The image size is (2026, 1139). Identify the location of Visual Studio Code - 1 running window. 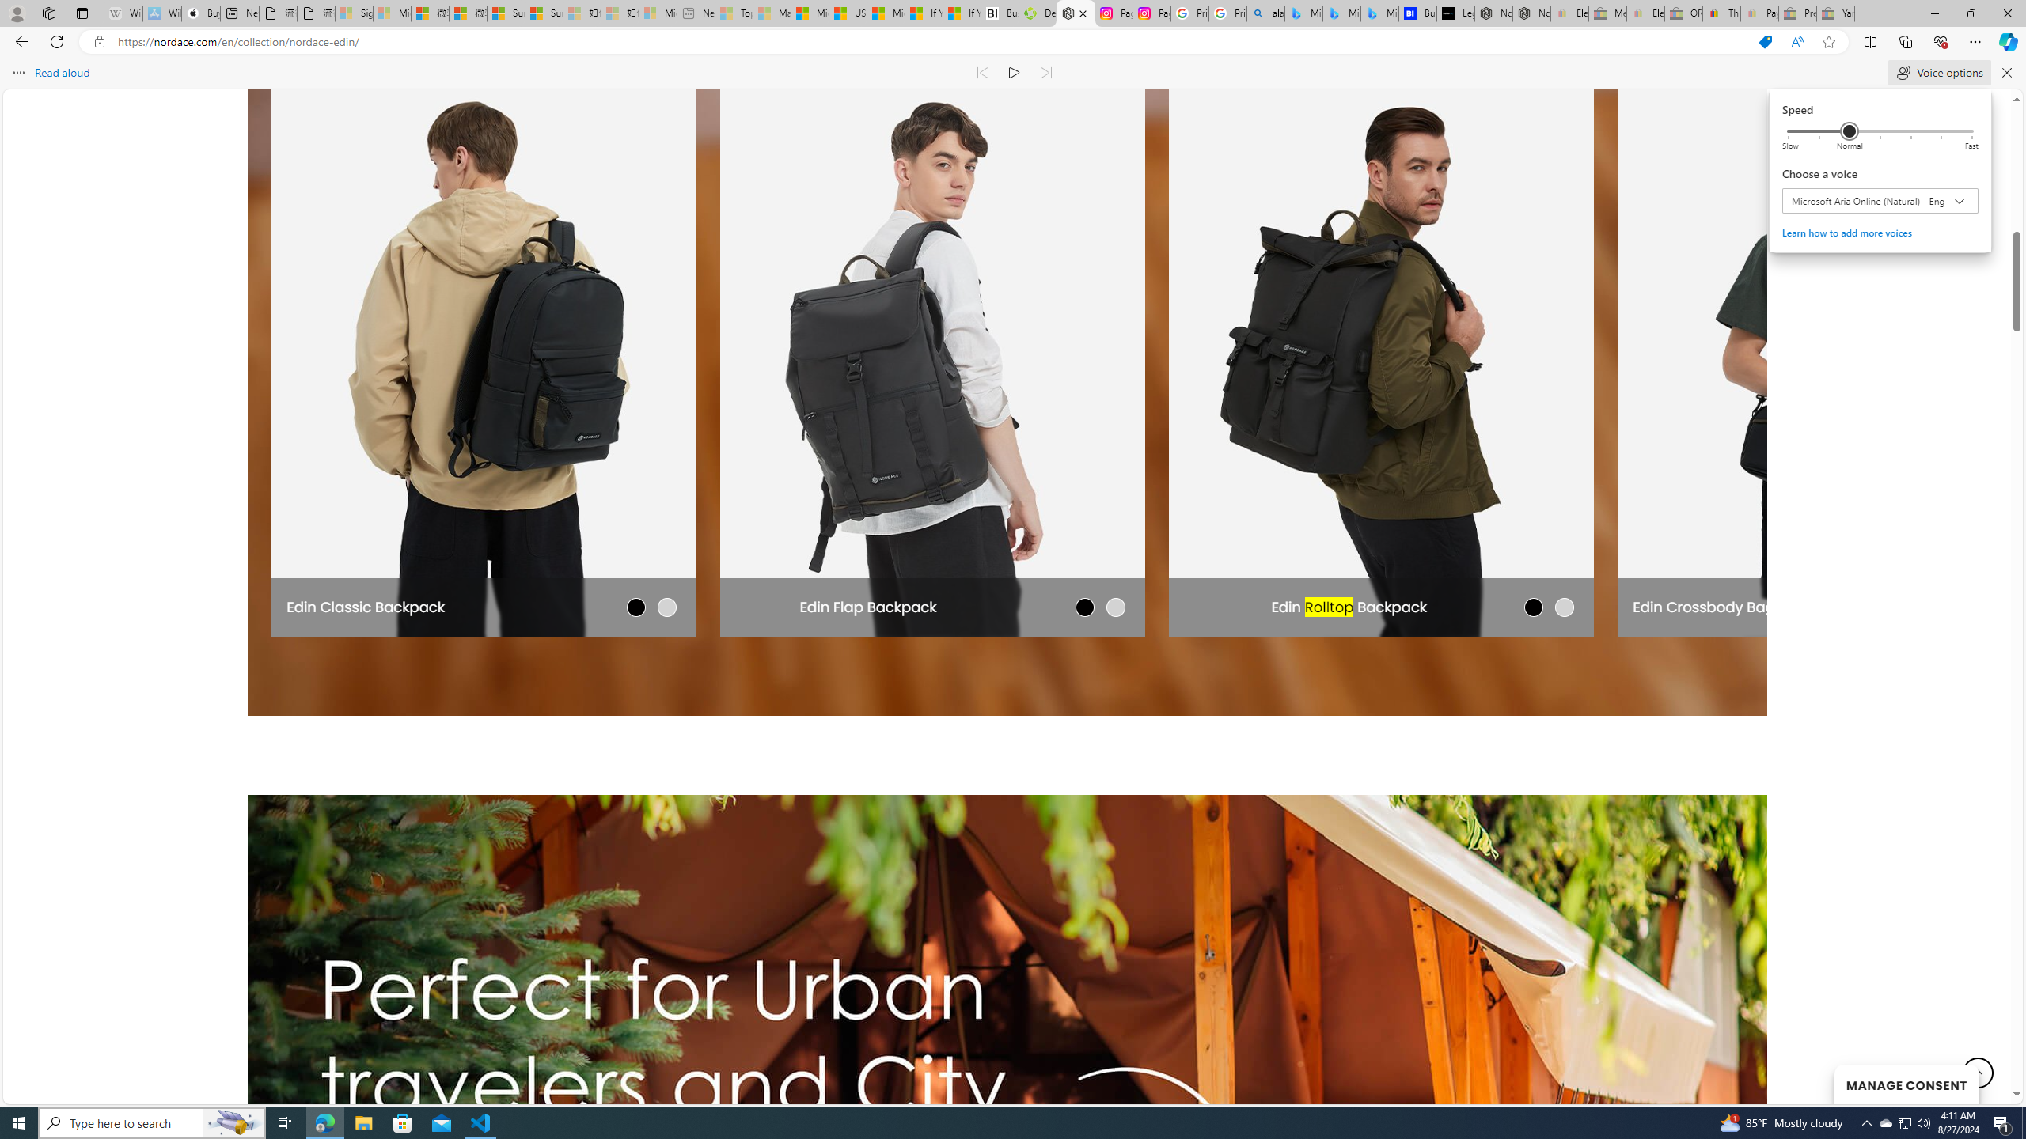
(1886, 1123).